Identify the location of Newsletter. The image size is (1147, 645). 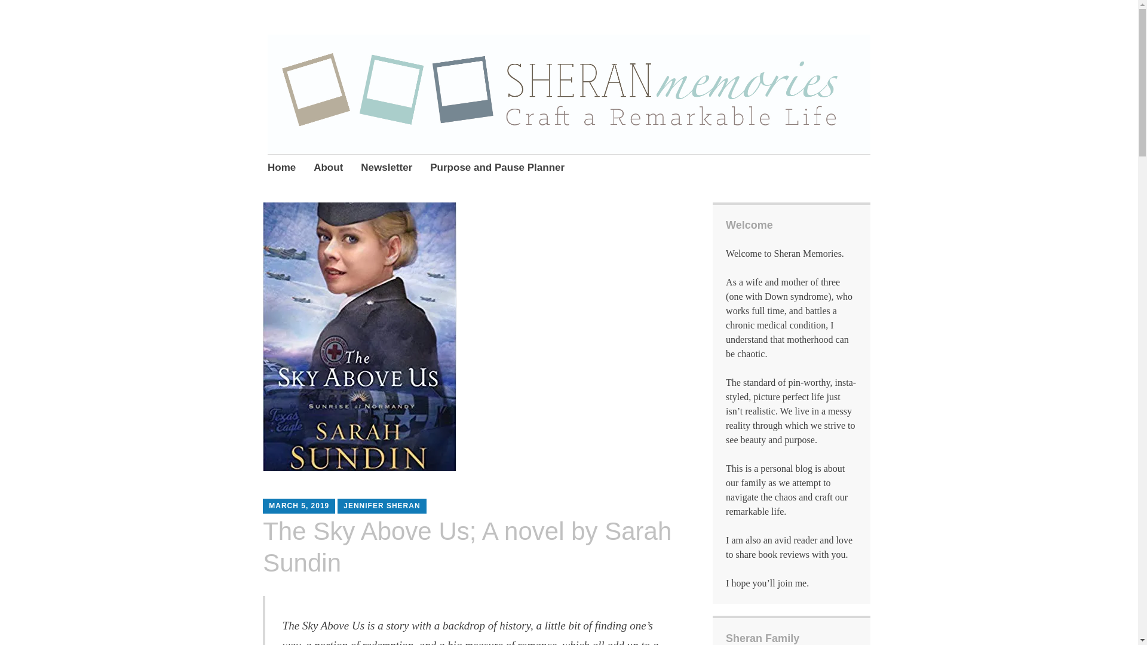
(386, 168).